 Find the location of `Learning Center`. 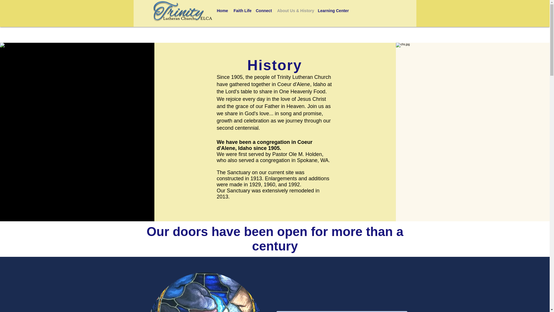

Learning Center is located at coordinates (333, 10).